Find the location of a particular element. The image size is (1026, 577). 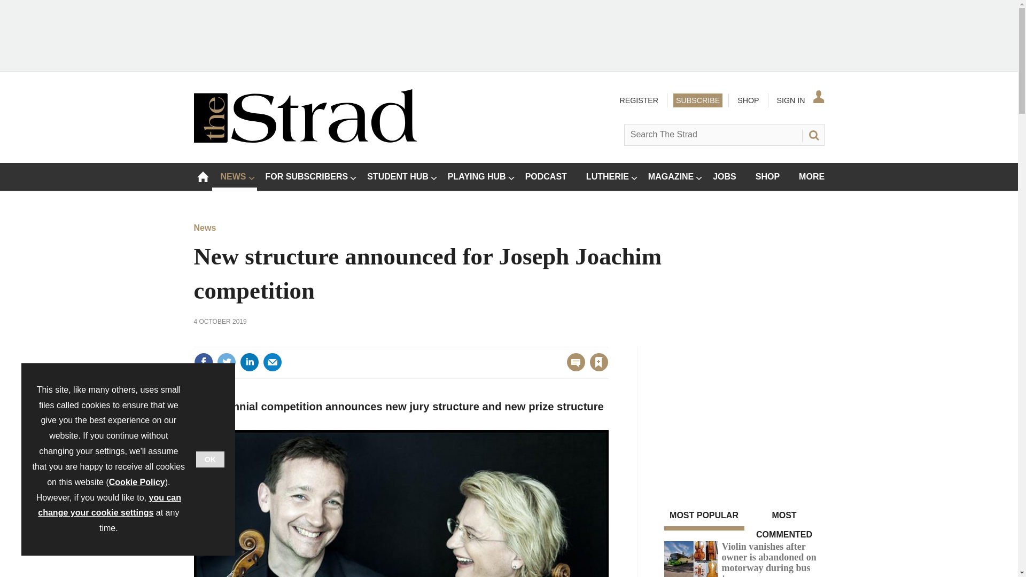

Share this on Twitter is located at coordinates (226, 362).